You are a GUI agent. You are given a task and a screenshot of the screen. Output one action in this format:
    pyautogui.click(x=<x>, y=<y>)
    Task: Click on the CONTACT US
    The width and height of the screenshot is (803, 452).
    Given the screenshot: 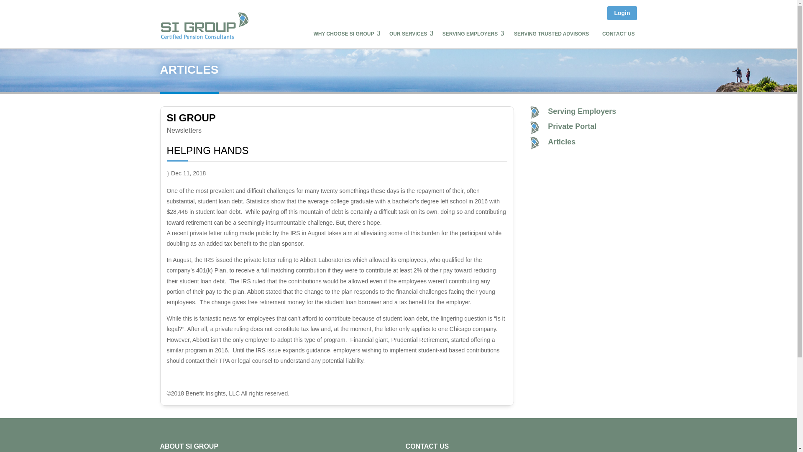 What is the action you would take?
    pyautogui.click(x=619, y=33)
    